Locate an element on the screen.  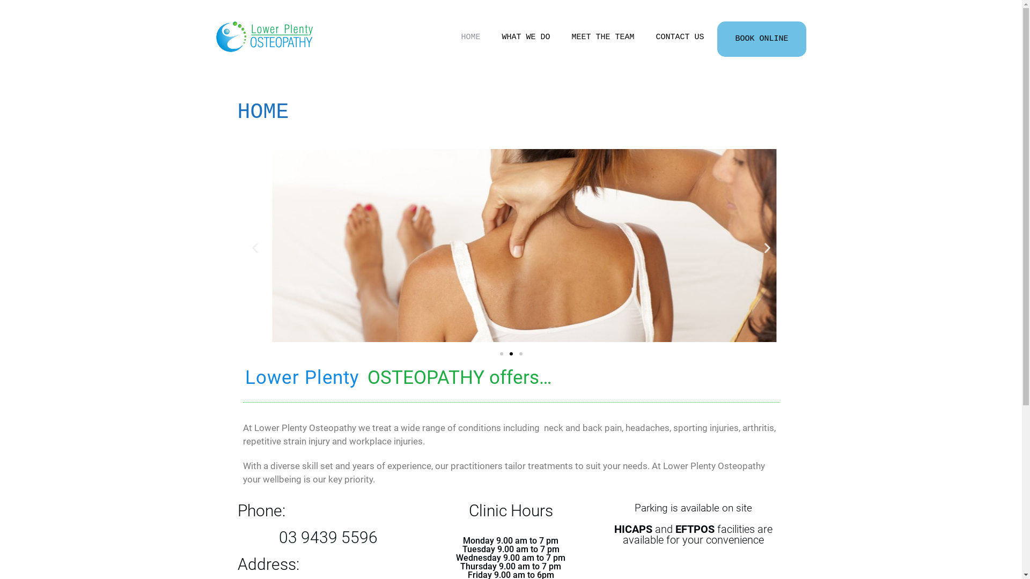
BOOK ONLINE is located at coordinates (762, 39).